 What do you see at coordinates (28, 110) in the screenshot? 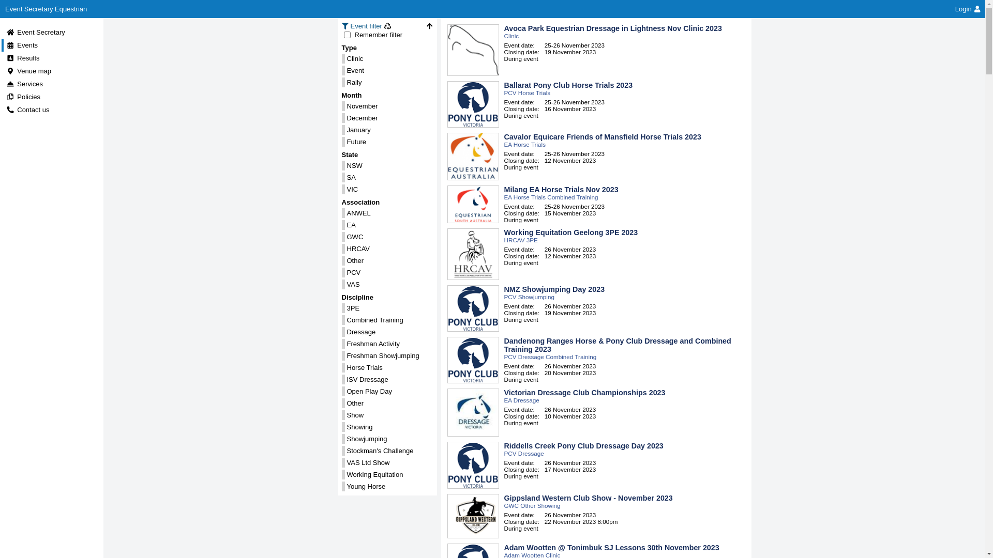
I see `Contact us` at bounding box center [28, 110].